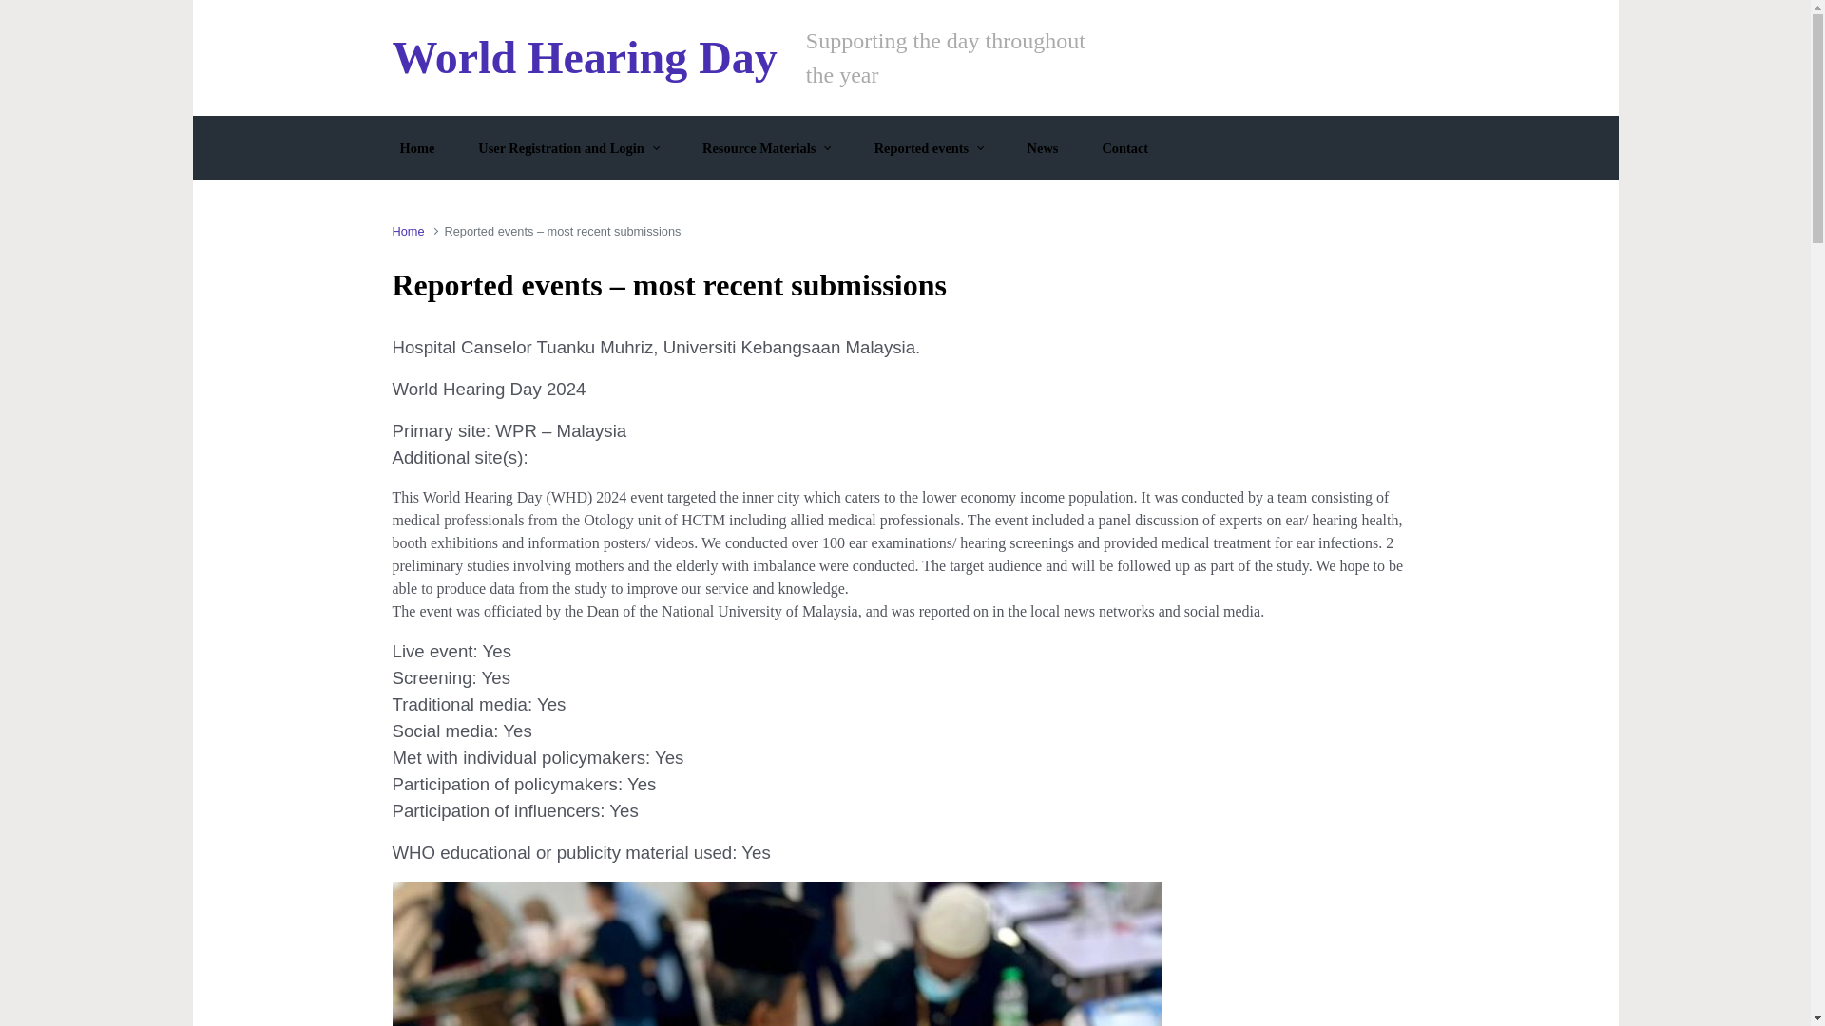 This screenshot has width=1825, height=1026. I want to click on News, so click(1043, 148).